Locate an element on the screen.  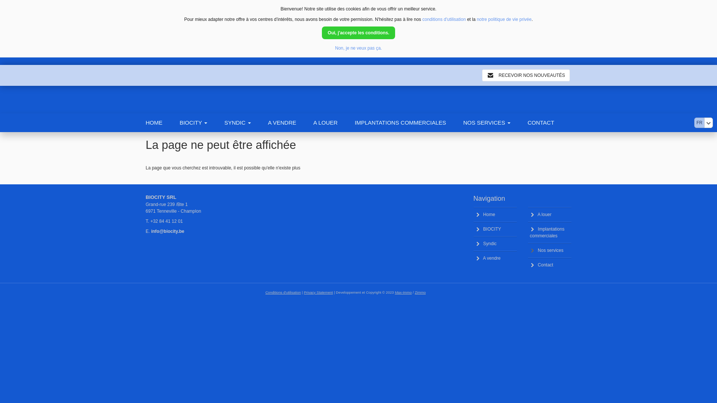
Home is located at coordinates (495, 215).